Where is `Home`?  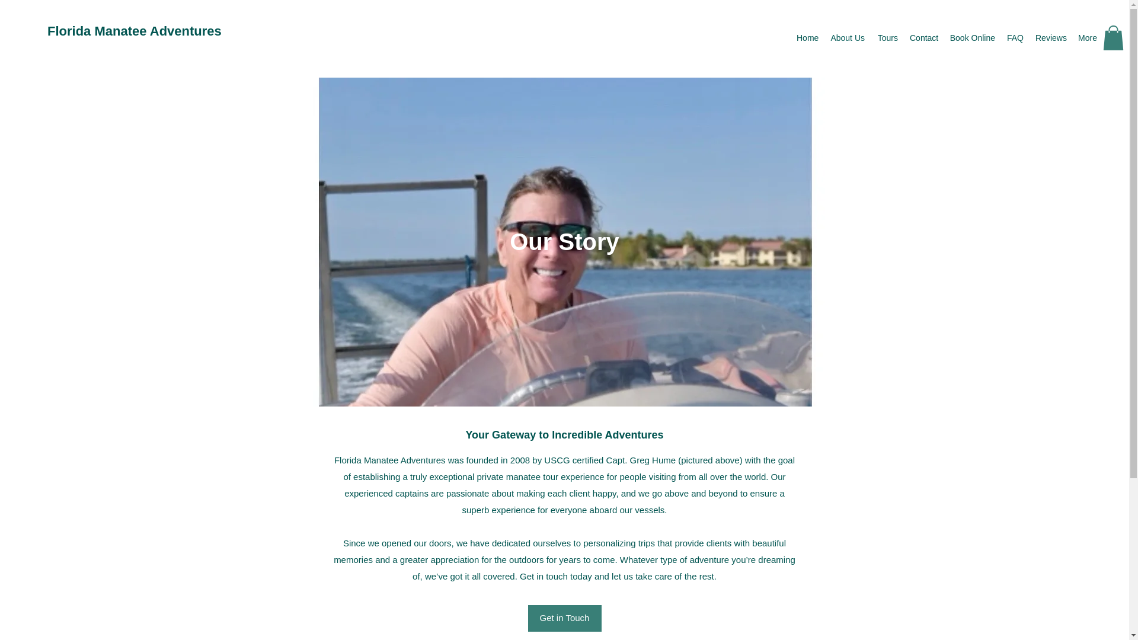
Home is located at coordinates (807, 37).